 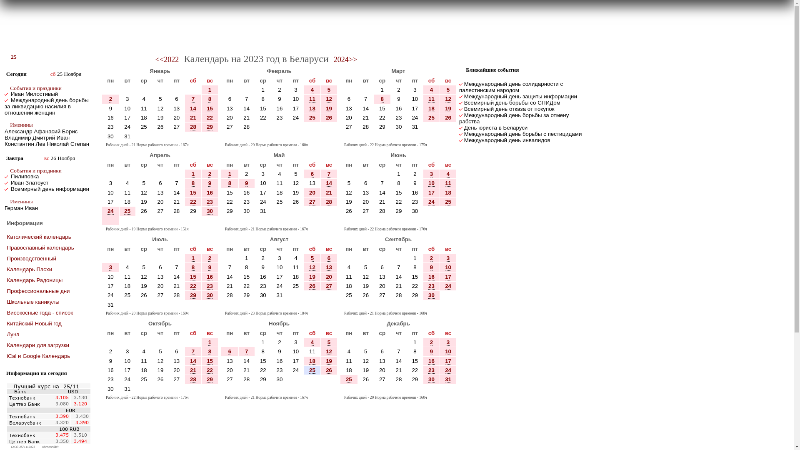 I want to click on 15, so click(x=399, y=192).